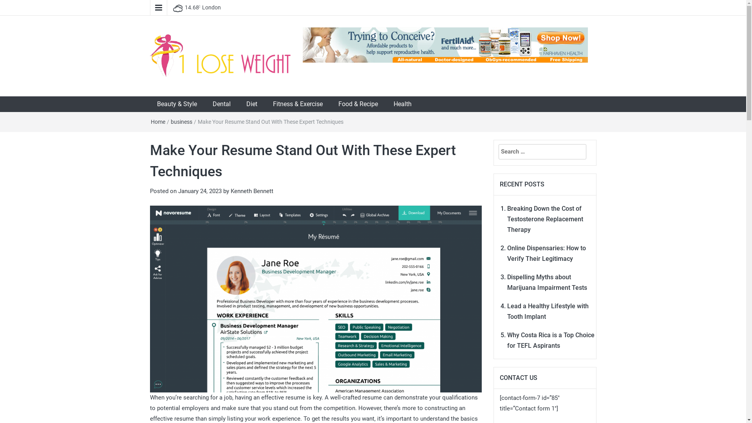 The image size is (752, 423). I want to click on Dental, so click(221, 104).